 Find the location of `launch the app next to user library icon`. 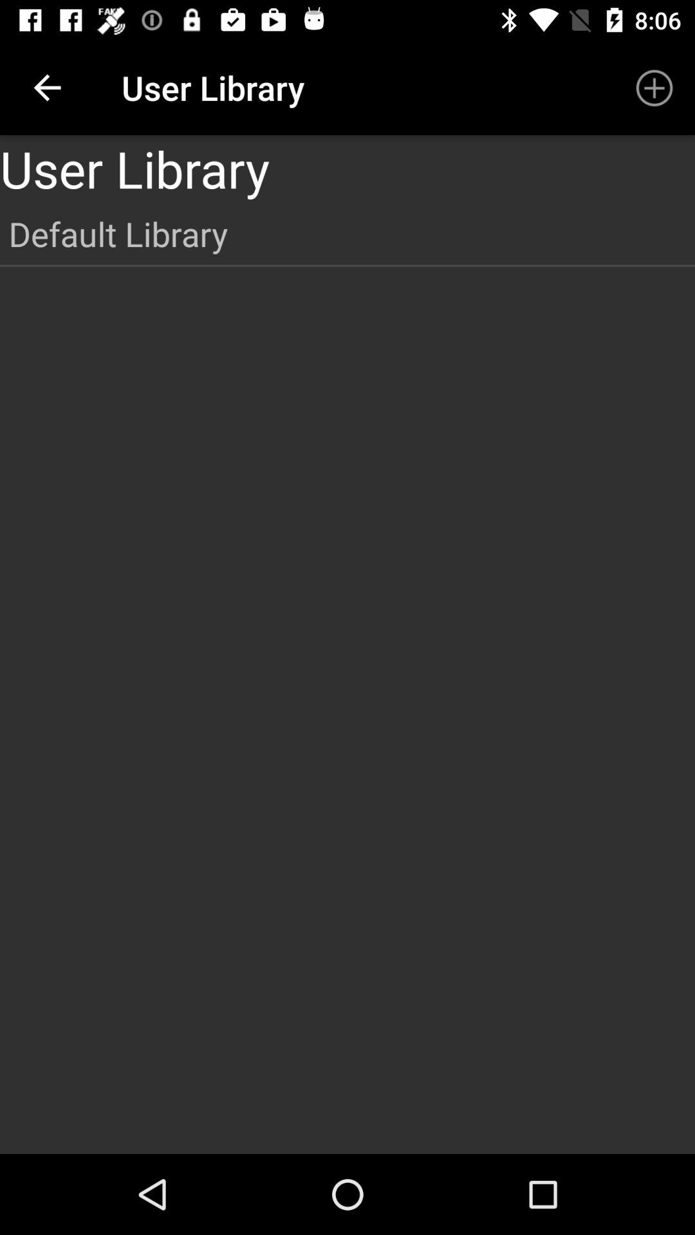

launch the app next to user library icon is located at coordinates (654, 87).